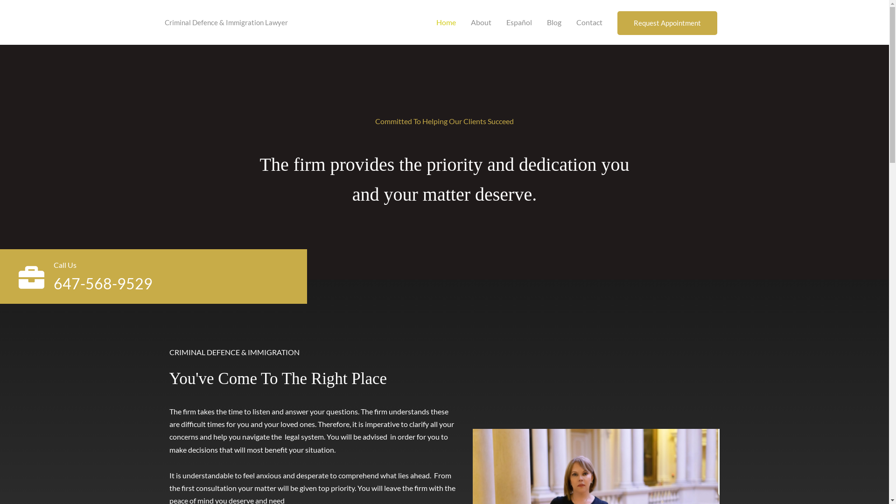 Image resolution: width=896 pixels, height=504 pixels. What do you see at coordinates (446, 22) in the screenshot?
I see `Home` at bounding box center [446, 22].